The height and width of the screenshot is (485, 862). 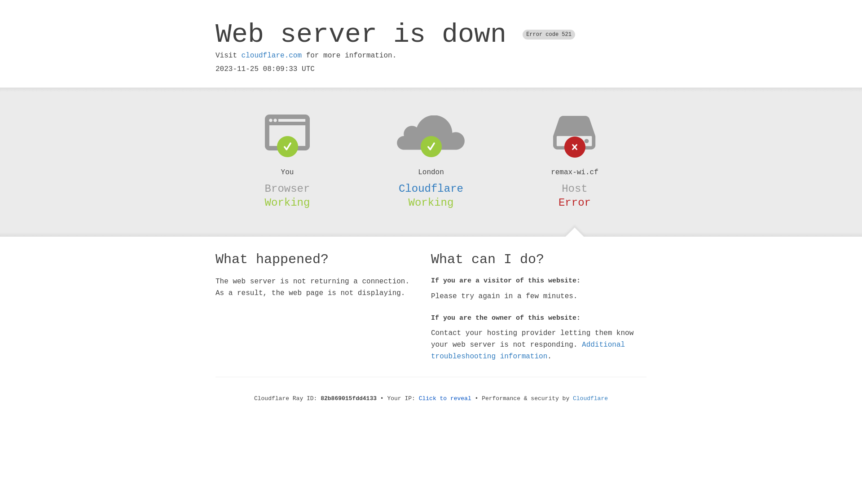 What do you see at coordinates (528, 350) in the screenshot?
I see `Additional troubleshooting information` at bounding box center [528, 350].